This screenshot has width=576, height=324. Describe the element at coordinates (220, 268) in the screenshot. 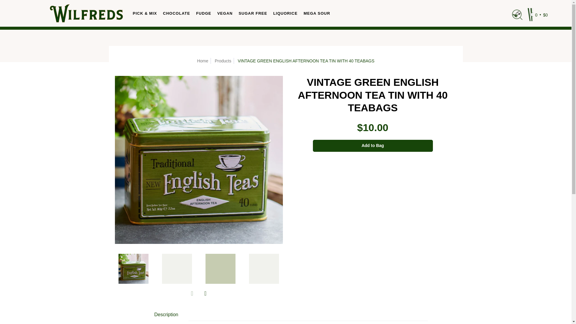

I see `VINTAGE GREEN ENGLISH AFTERNOON TEA TIN WITH 40 TEABAGS` at that location.